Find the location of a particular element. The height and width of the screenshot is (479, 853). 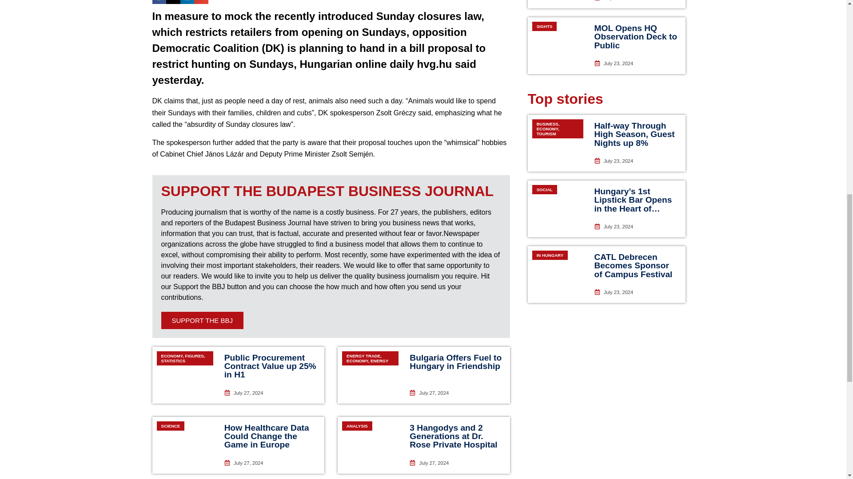

Bulgaria Offers Fuel to Hungary in Friendship is located at coordinates (455, 361).